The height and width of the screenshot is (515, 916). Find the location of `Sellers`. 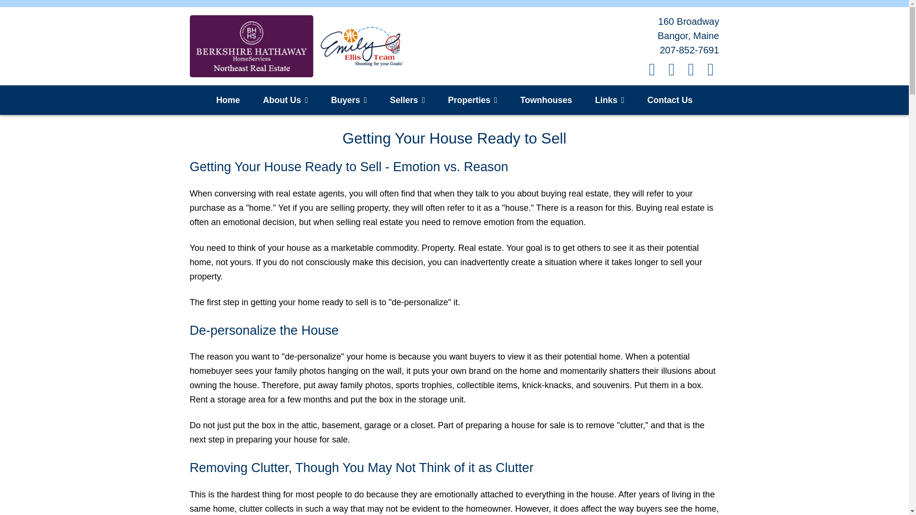

Sellers is located at coordinates (407, 100).